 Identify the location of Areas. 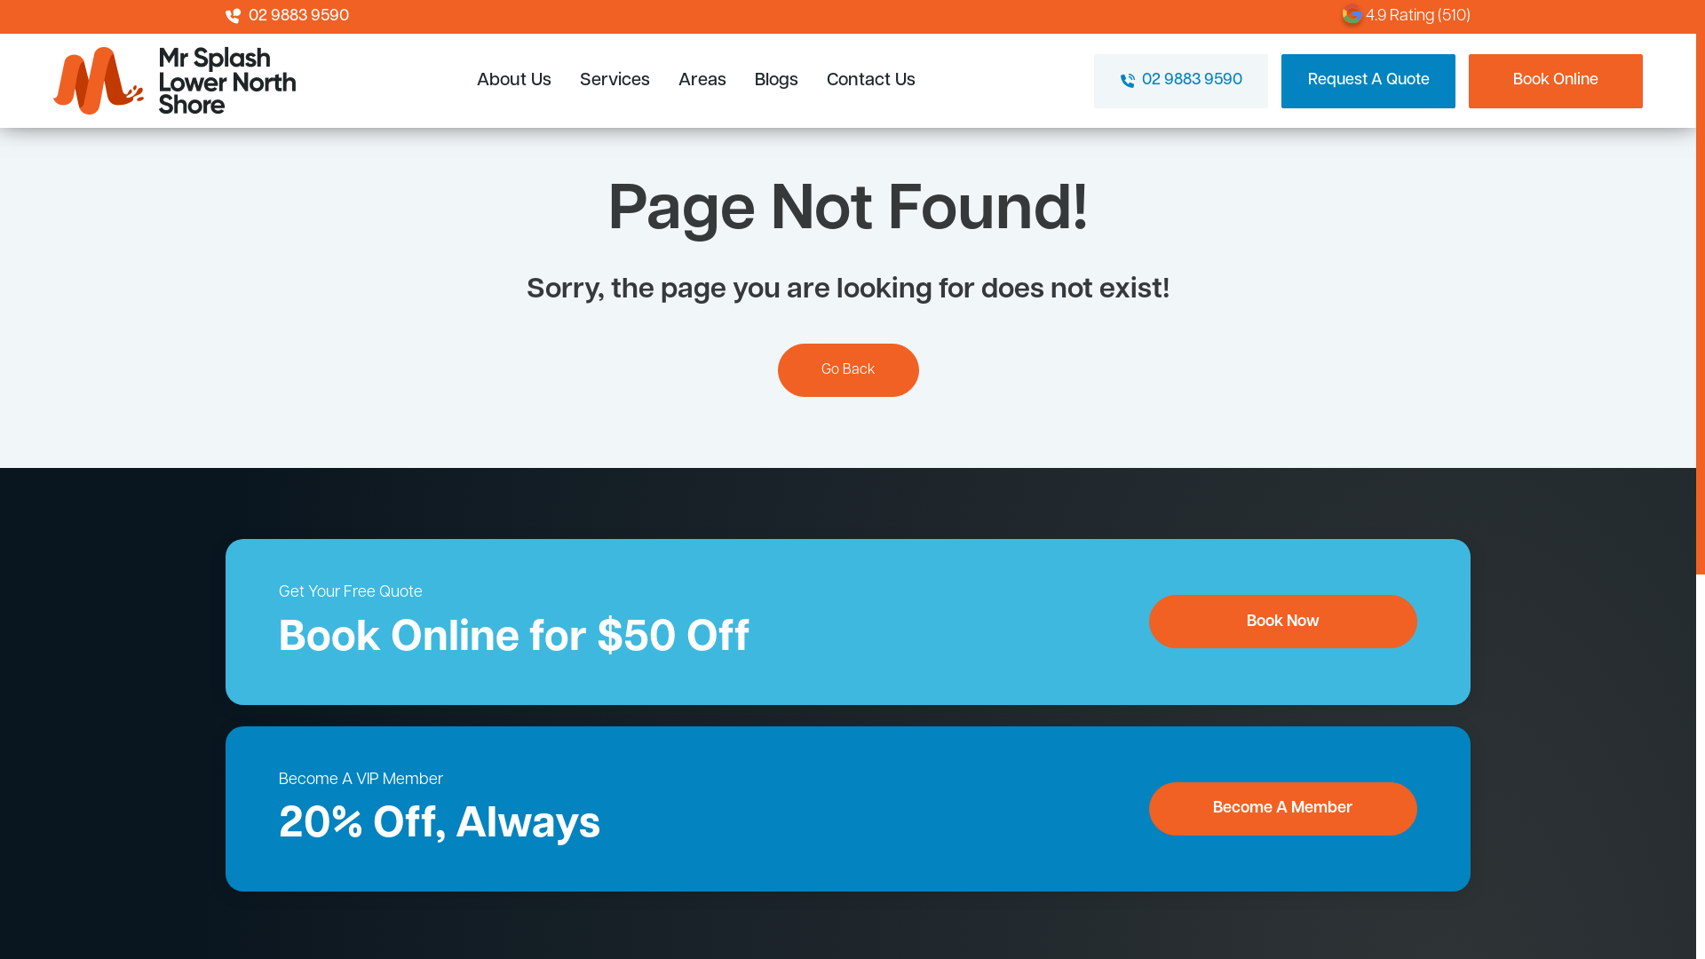
(702, 80).